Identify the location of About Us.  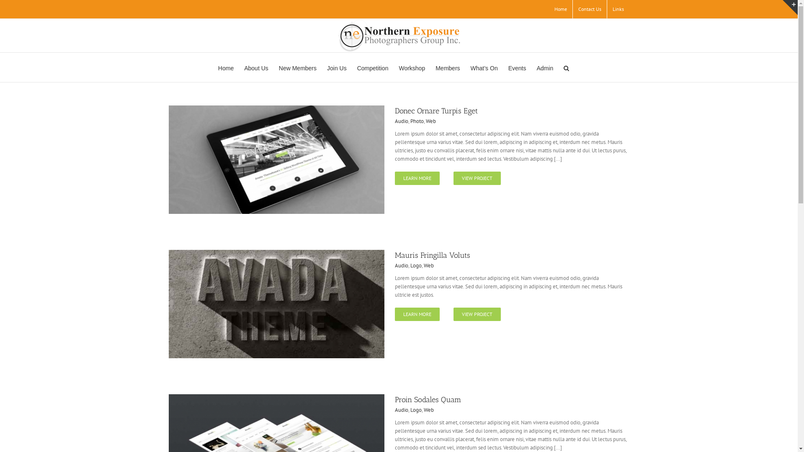
(256, 67).